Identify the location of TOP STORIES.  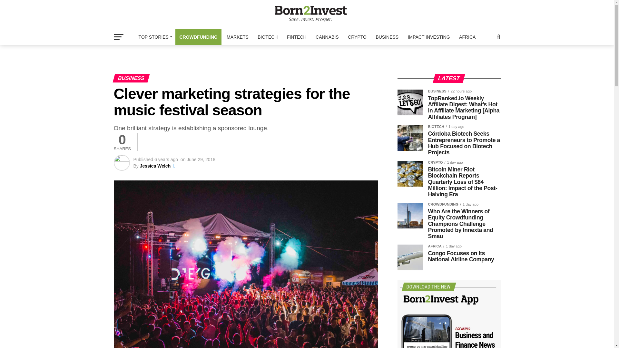
(154, 37).